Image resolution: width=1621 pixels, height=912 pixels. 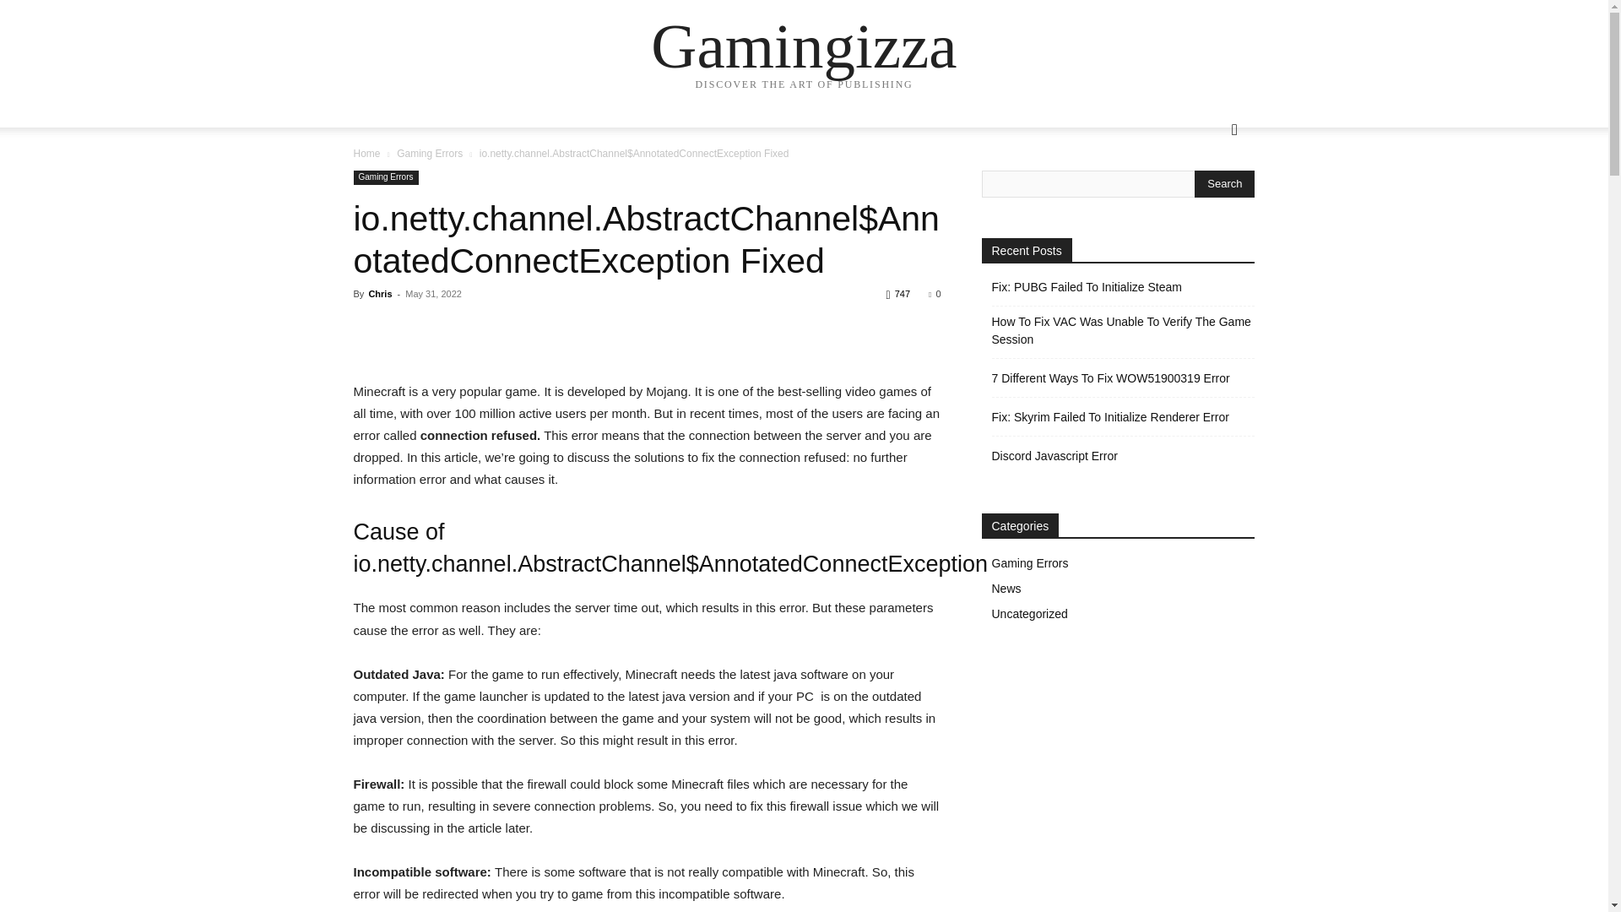 I want to click on Search, so click(x=1207, y=198).